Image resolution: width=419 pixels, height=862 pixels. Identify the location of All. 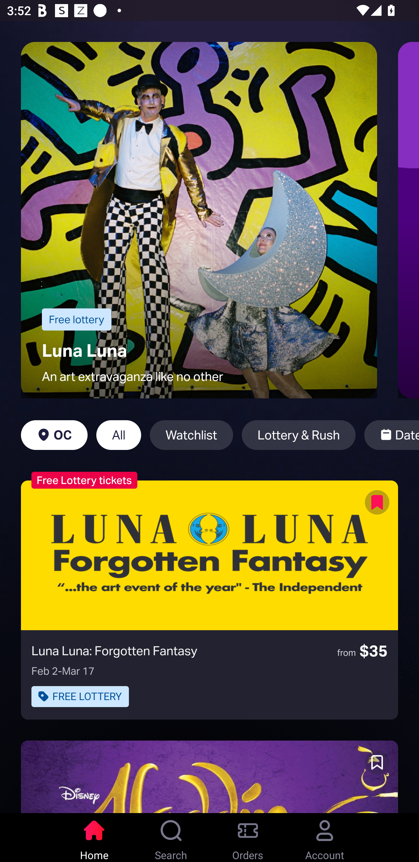
(119, 435).